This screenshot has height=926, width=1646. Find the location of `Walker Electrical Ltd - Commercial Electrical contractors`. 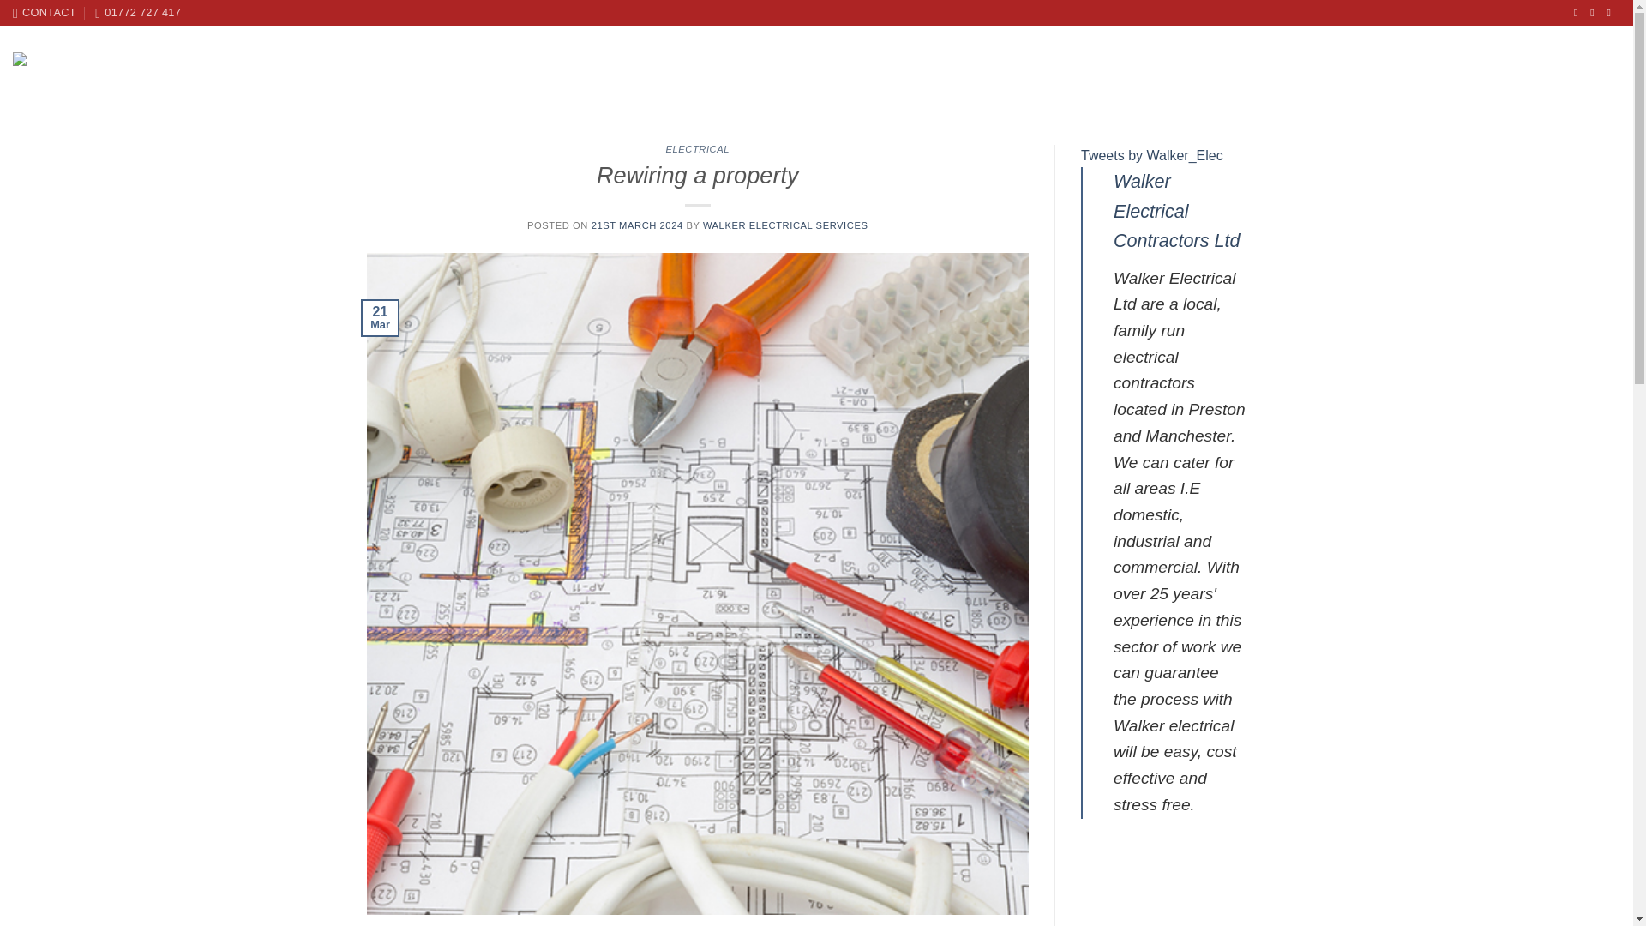

Walker Electrical Ltd - Commercial Electrical contractors is located at coordinates (101, 72).